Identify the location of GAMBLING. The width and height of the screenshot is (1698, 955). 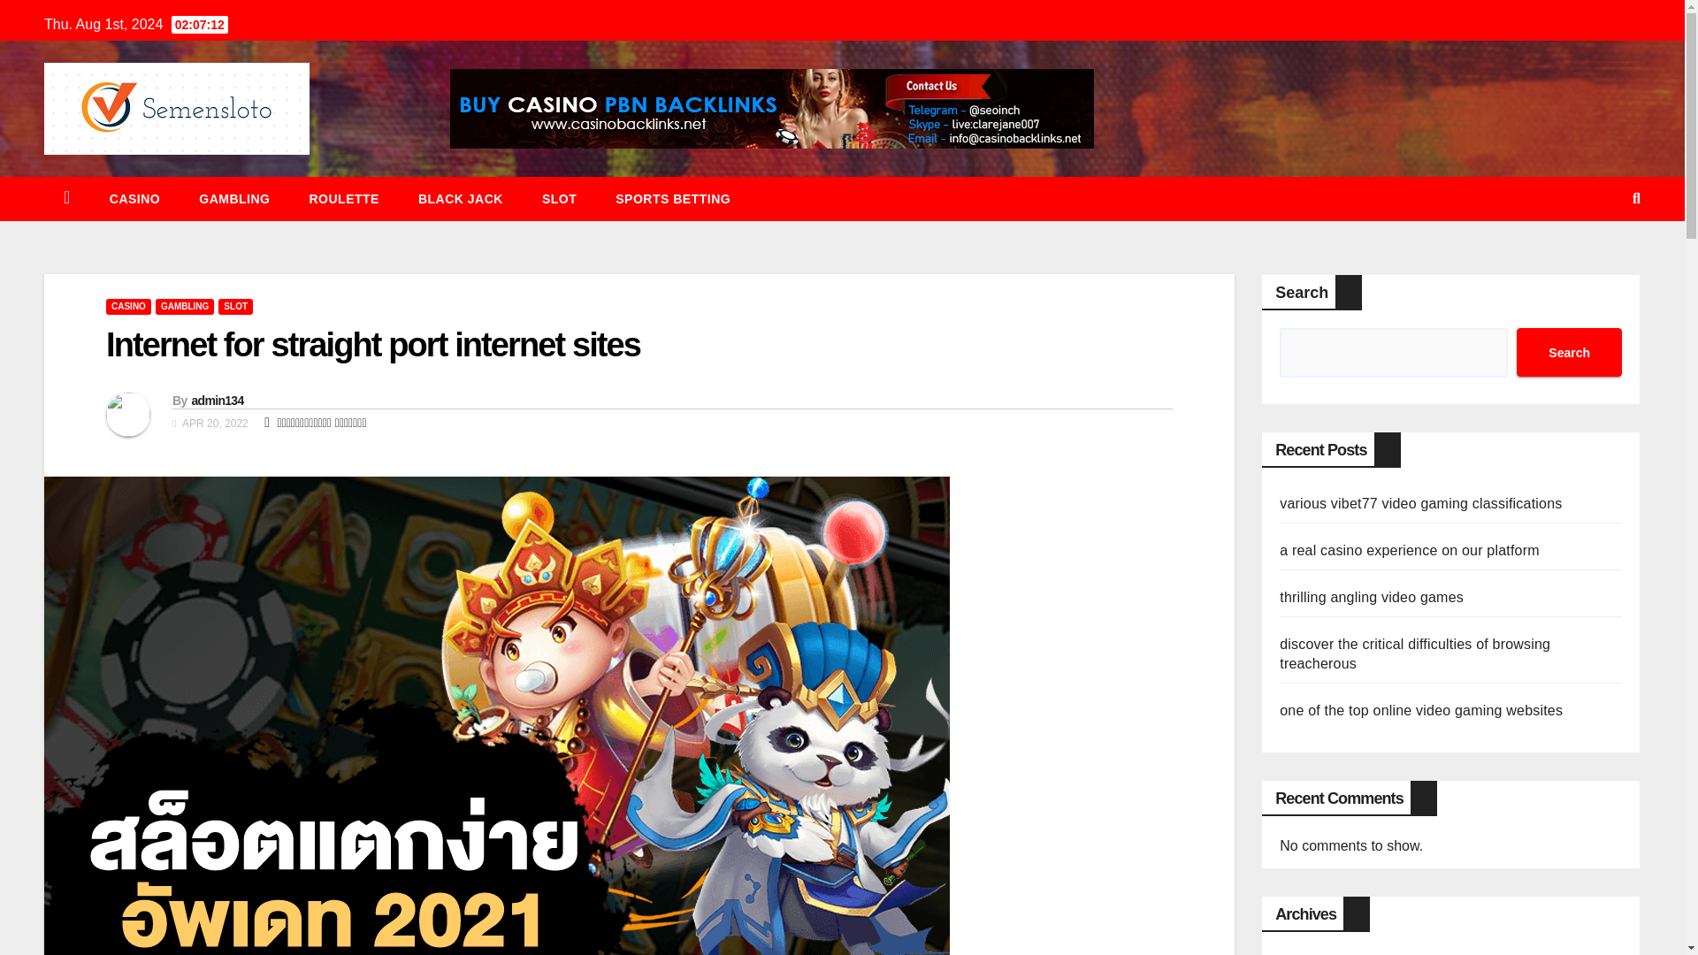
(184, 307).